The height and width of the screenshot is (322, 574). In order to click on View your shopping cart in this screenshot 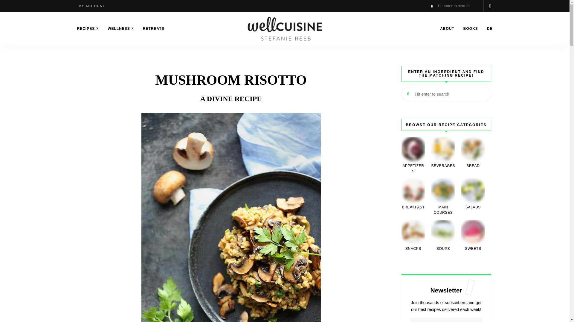, I will do `click(490, 6)`.